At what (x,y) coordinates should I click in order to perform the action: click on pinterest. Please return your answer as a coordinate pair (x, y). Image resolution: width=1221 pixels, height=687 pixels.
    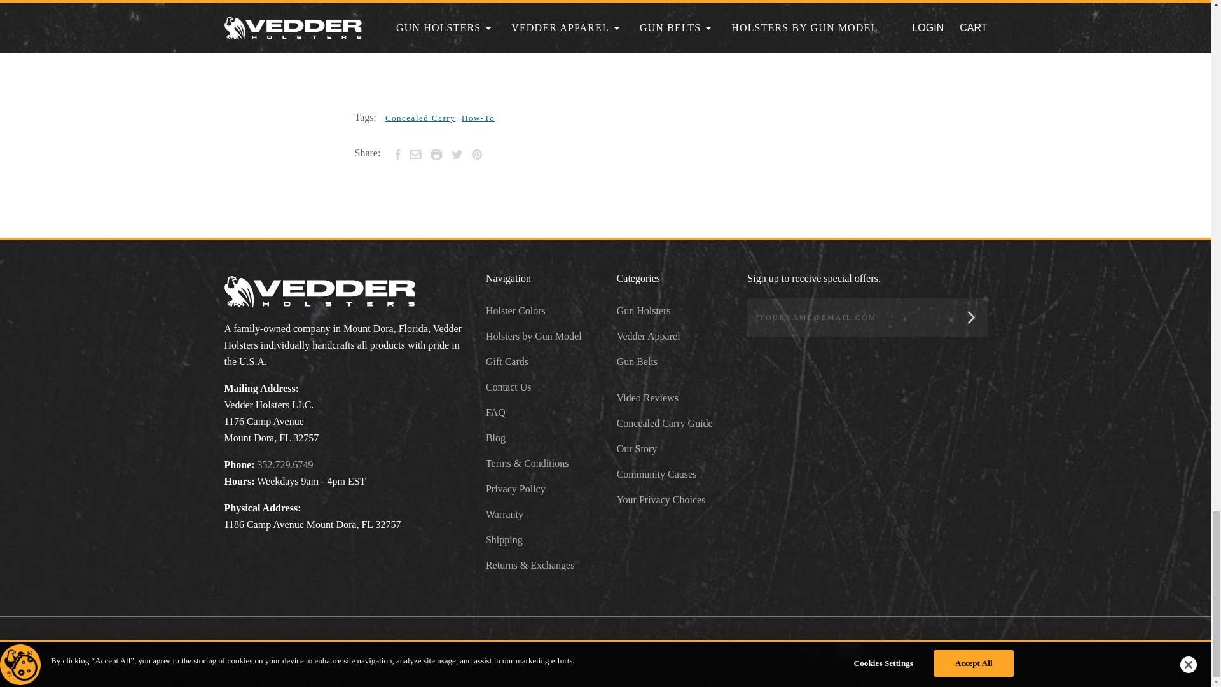
    Looking at the image, I should click on (477, 154).